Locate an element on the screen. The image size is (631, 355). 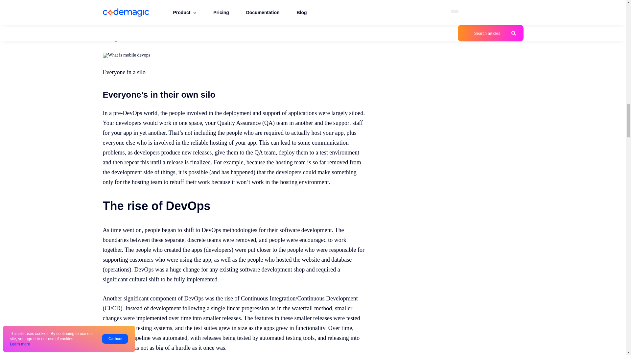
Everyone in a silo is located at coordinates (126, 55).